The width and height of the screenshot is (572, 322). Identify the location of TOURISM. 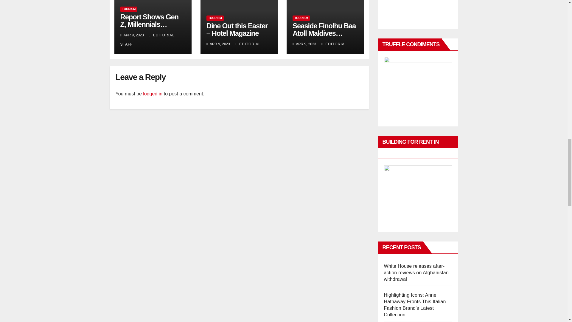
(129, 9).